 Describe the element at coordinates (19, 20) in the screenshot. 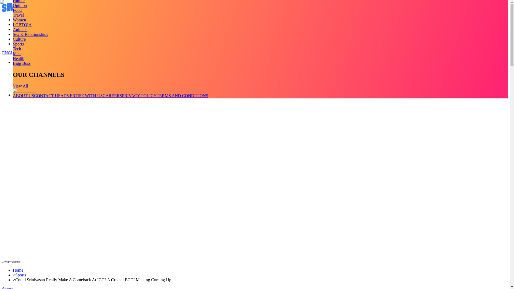

I see `Women` at that location.